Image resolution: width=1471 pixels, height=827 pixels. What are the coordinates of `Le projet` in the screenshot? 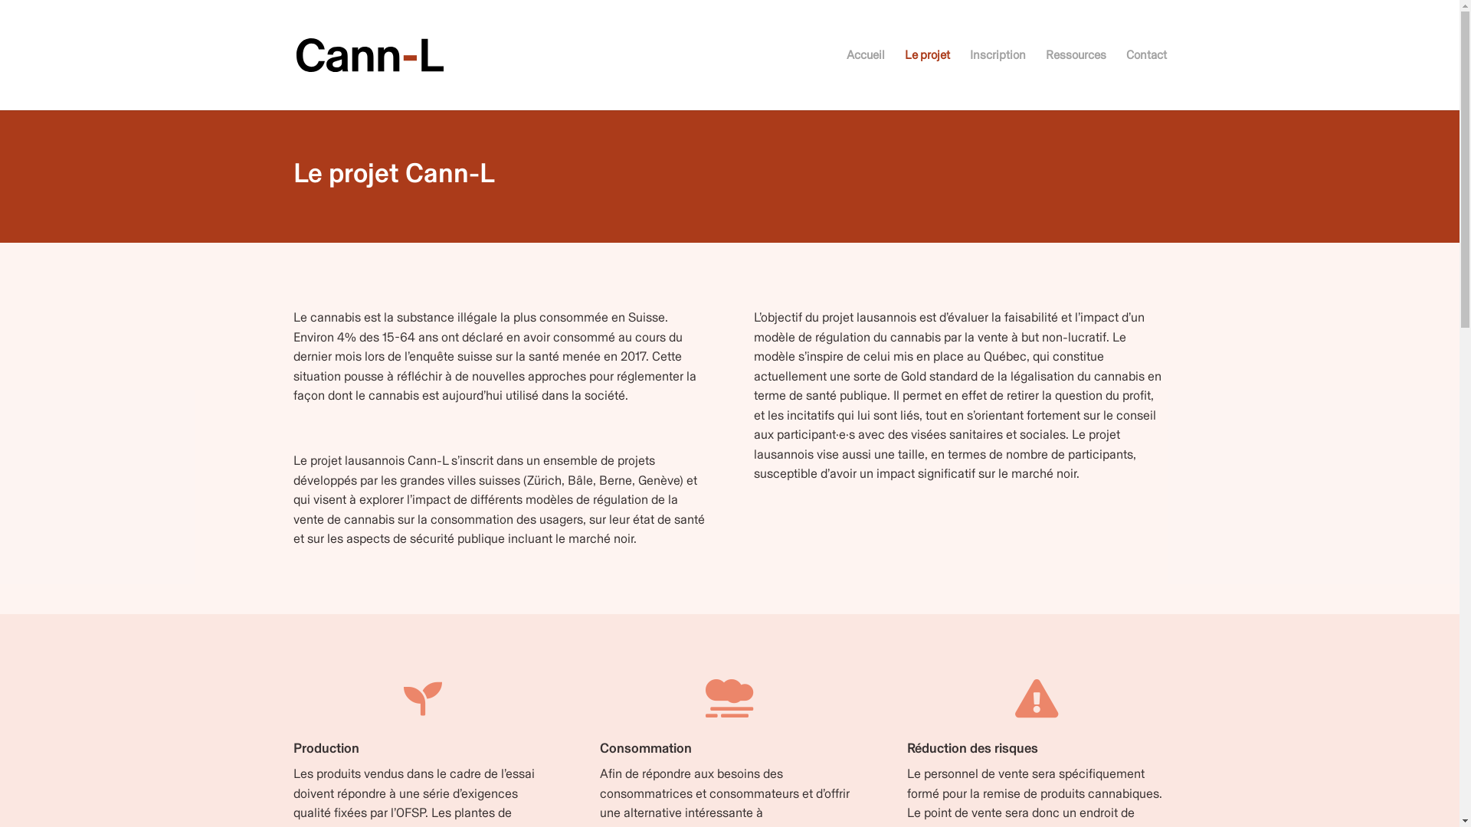 It's located at (927, 80).